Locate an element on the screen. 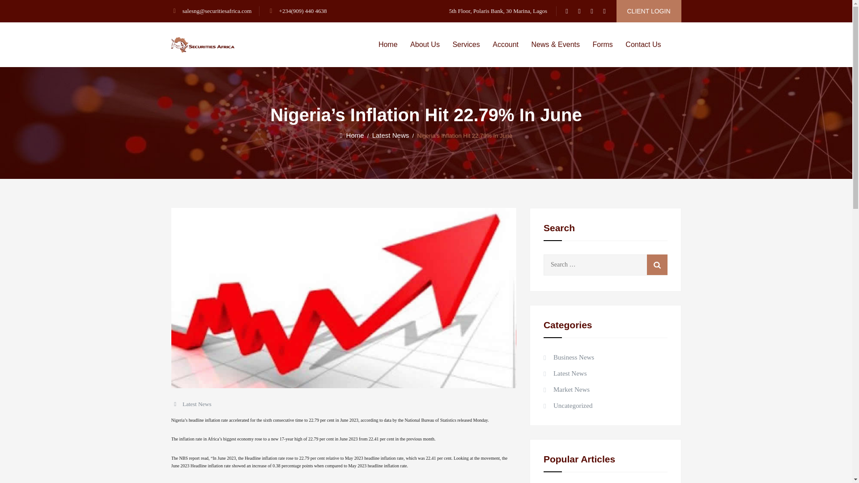 This screenshot has width=859, height=483. 5th Floor, Polaris Bank, 30 Marina, Lagos is located at coordinates (498, 11).